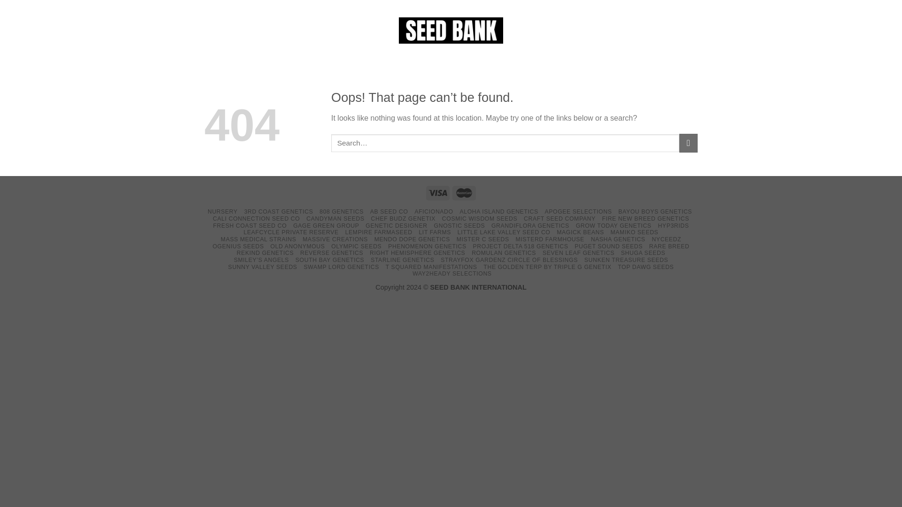  What do you see at coordinates (279, 211) in the screenshot?
I see `3RD COAST GENETICS` at bounding box center [279, 211].